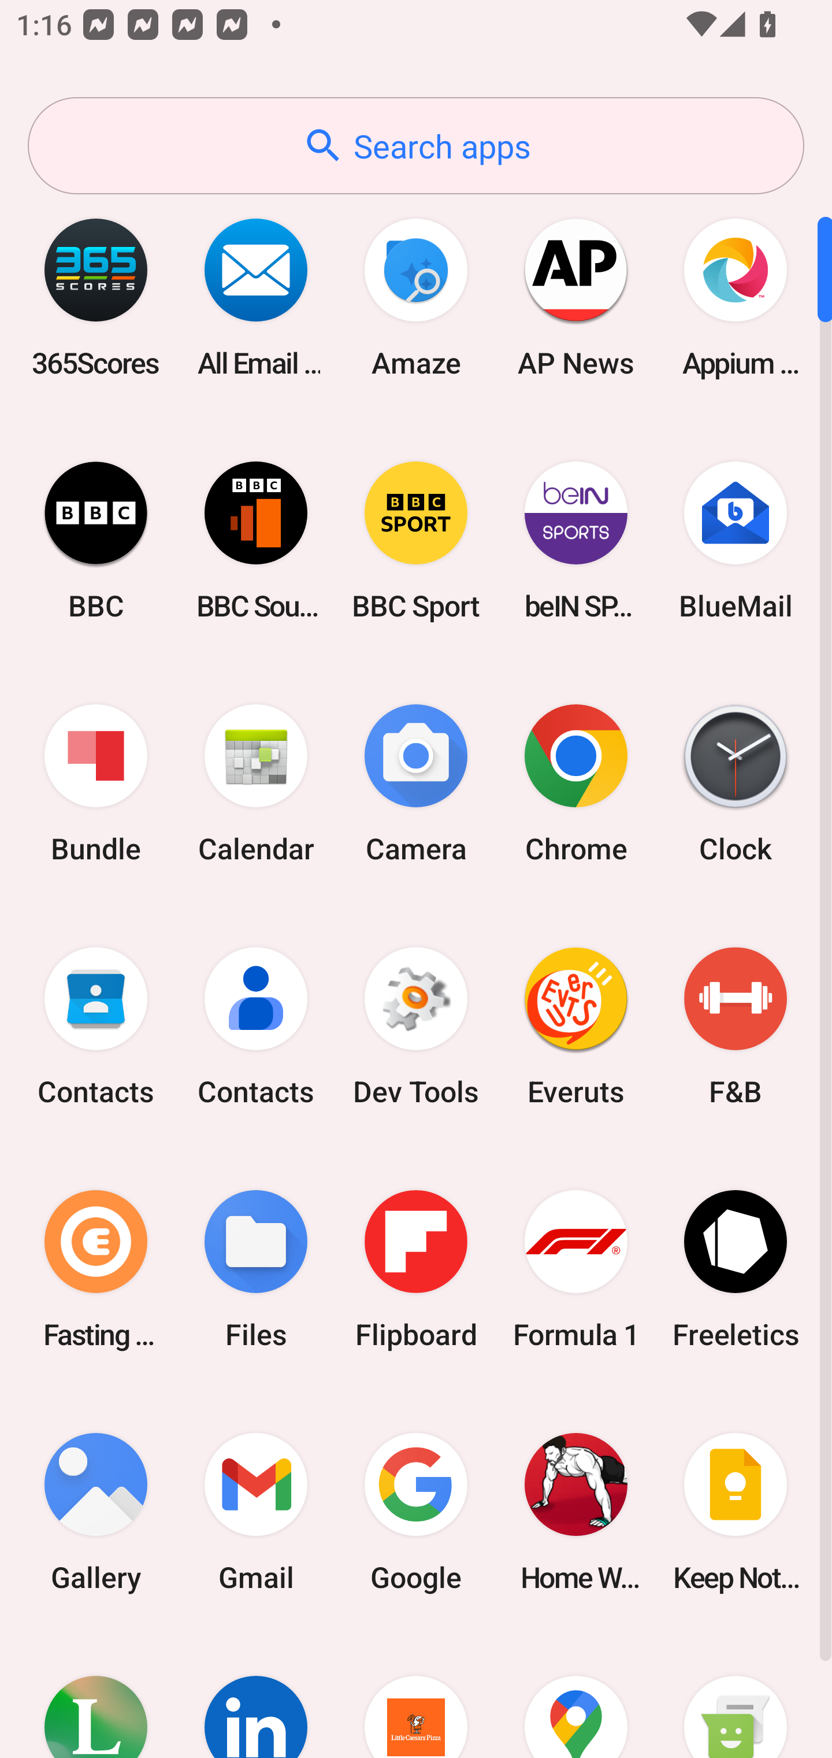  What do you see at coordinates (575, 540) in the screenshot?
I see `beIN SPORTS` at bounding box center [575, 540].